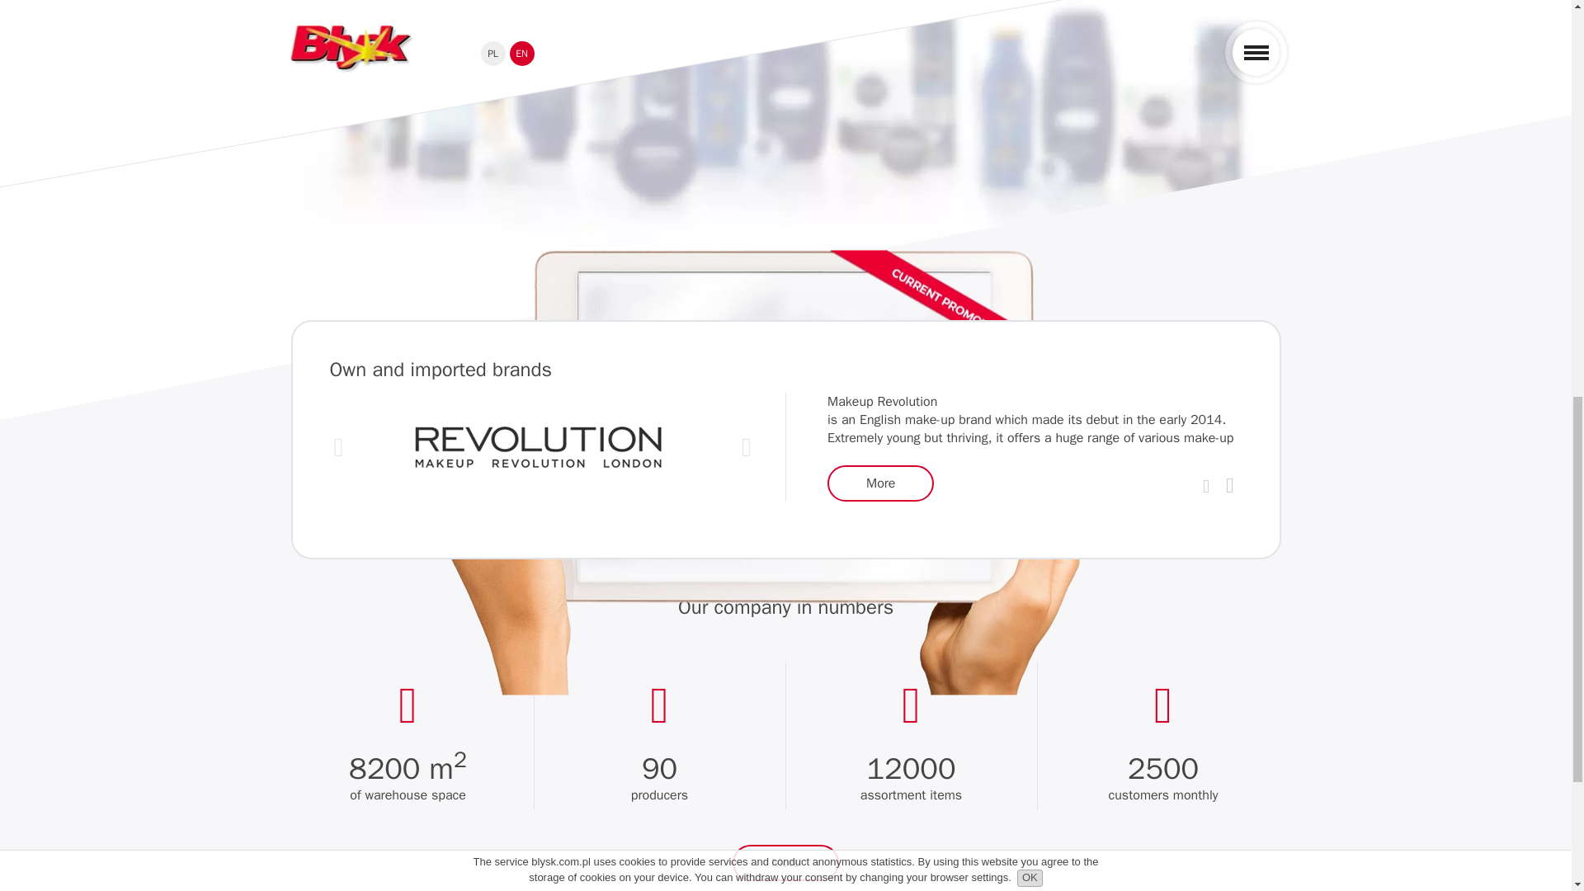 The image size is (1584, 891). What do you see at coordinates (785, 863) in the screenshot?
I see `About us` at bounding box center [785, 863].